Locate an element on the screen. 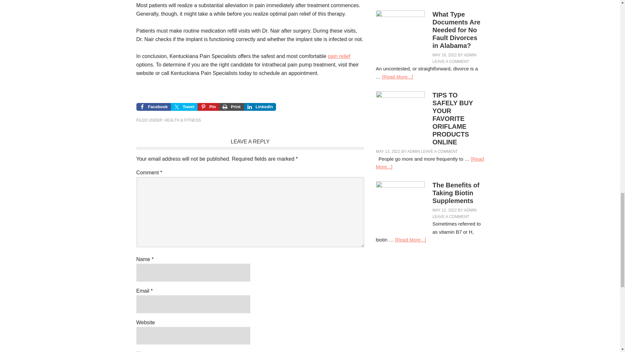 This screenshot has height=352, width=625. Share on Facebook is located at coordinates (153, 107).